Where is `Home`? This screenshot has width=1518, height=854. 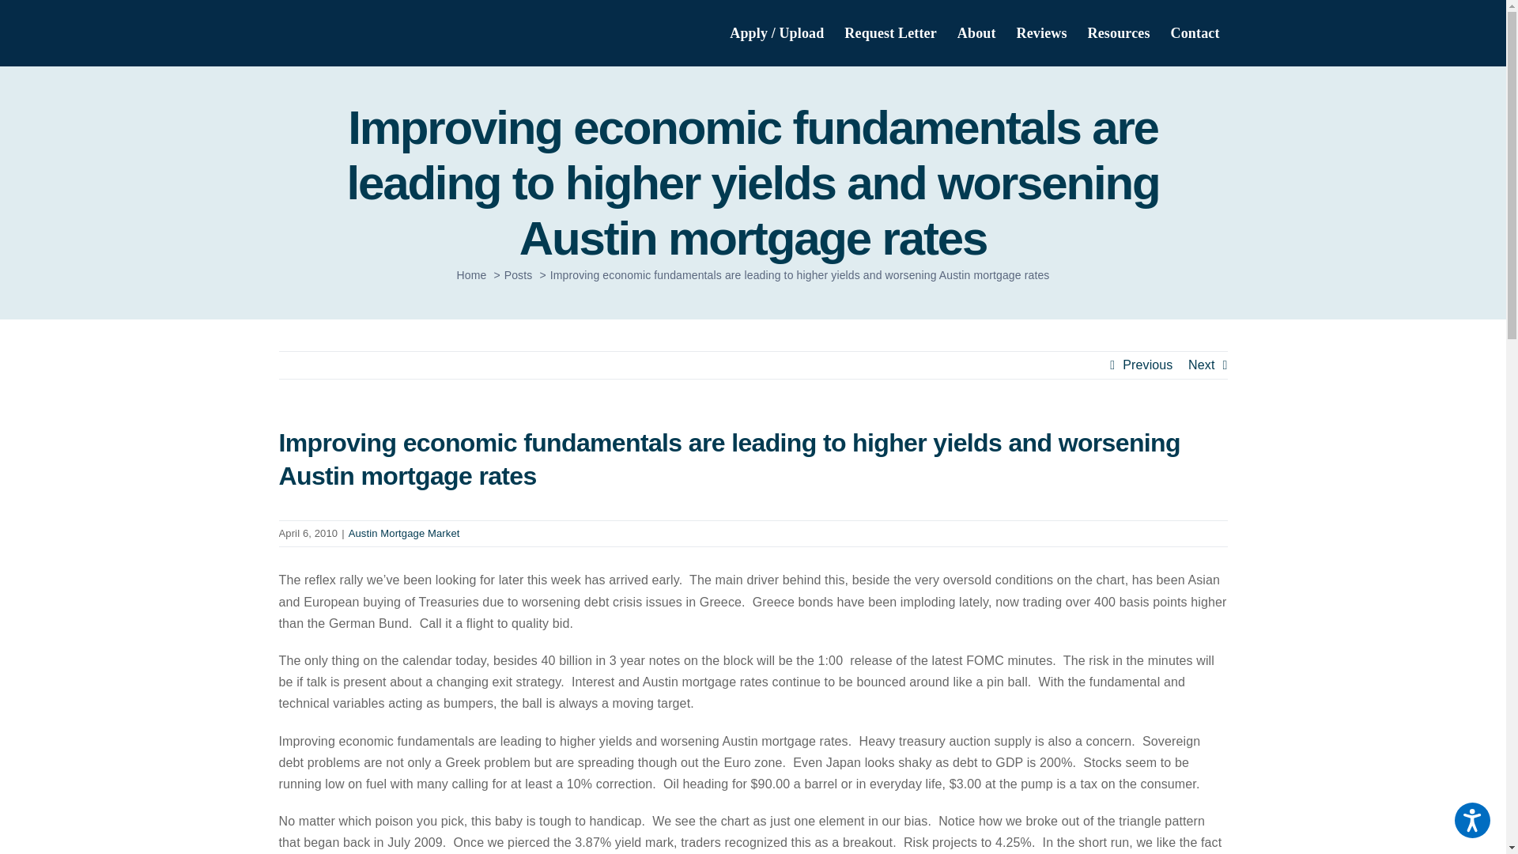
Home is located at coordinates (471, 275).